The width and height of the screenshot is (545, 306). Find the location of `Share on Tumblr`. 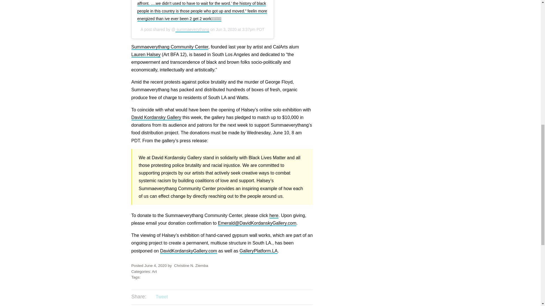

Share on Tumblr is located at coordinates (185, 297).